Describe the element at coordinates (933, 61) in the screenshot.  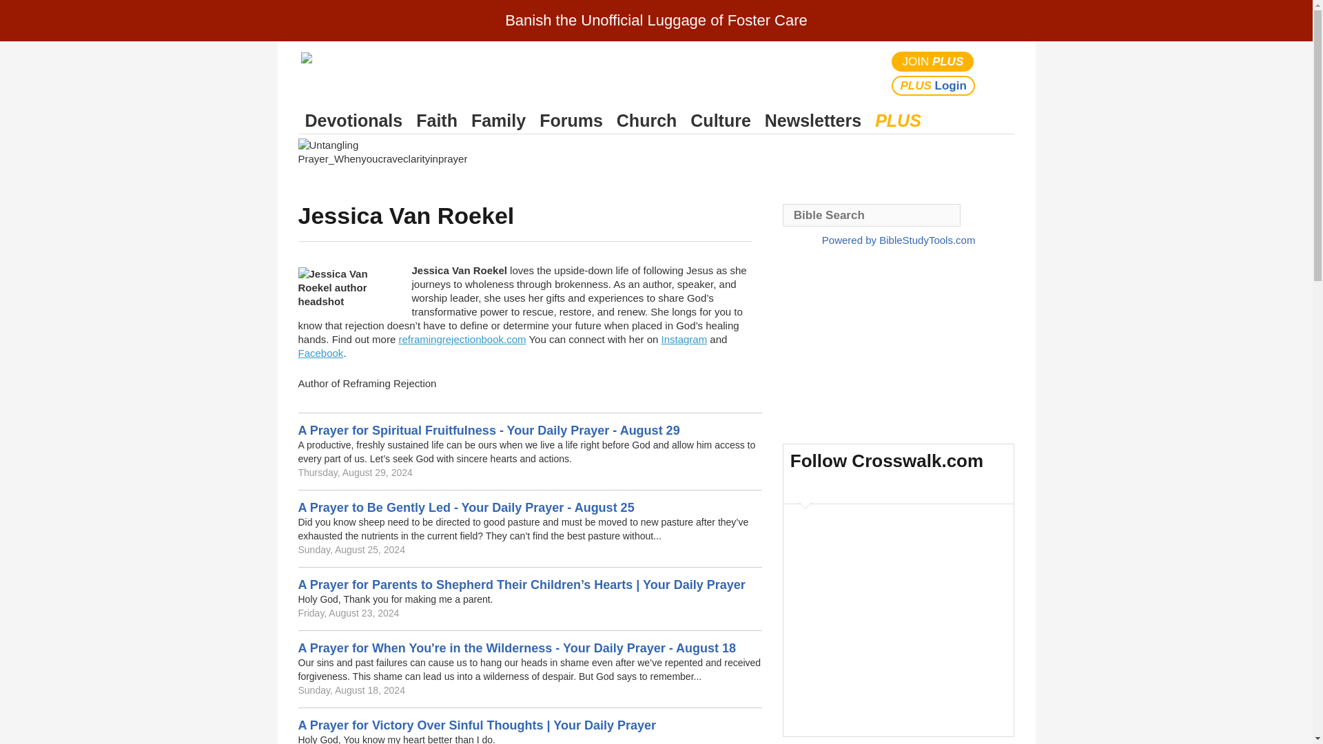
I see `Join Plus` at that location.